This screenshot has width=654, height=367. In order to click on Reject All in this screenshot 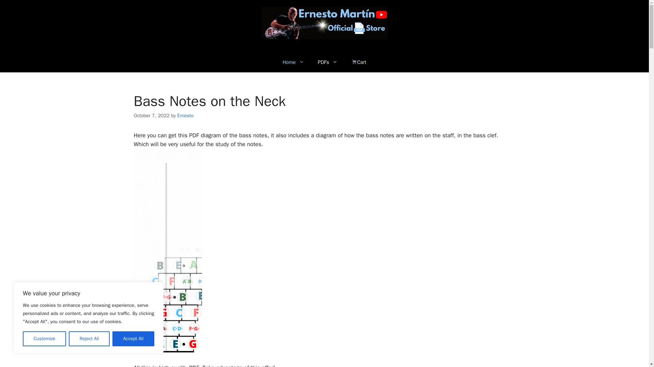, I will do `click(89, 339)`.